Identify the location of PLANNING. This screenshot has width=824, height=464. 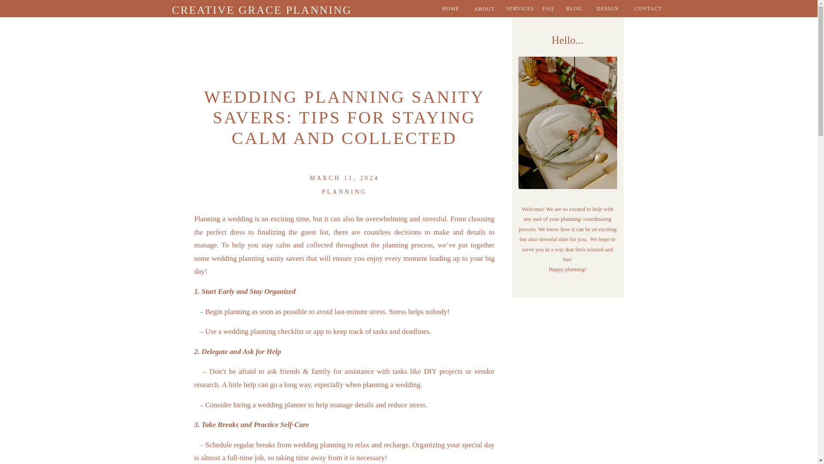
(344, 192).